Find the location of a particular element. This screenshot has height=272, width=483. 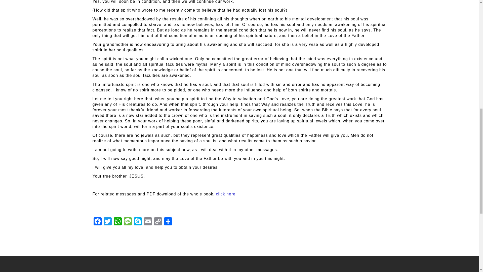

Copy Link is located at coordinates (158, 222).